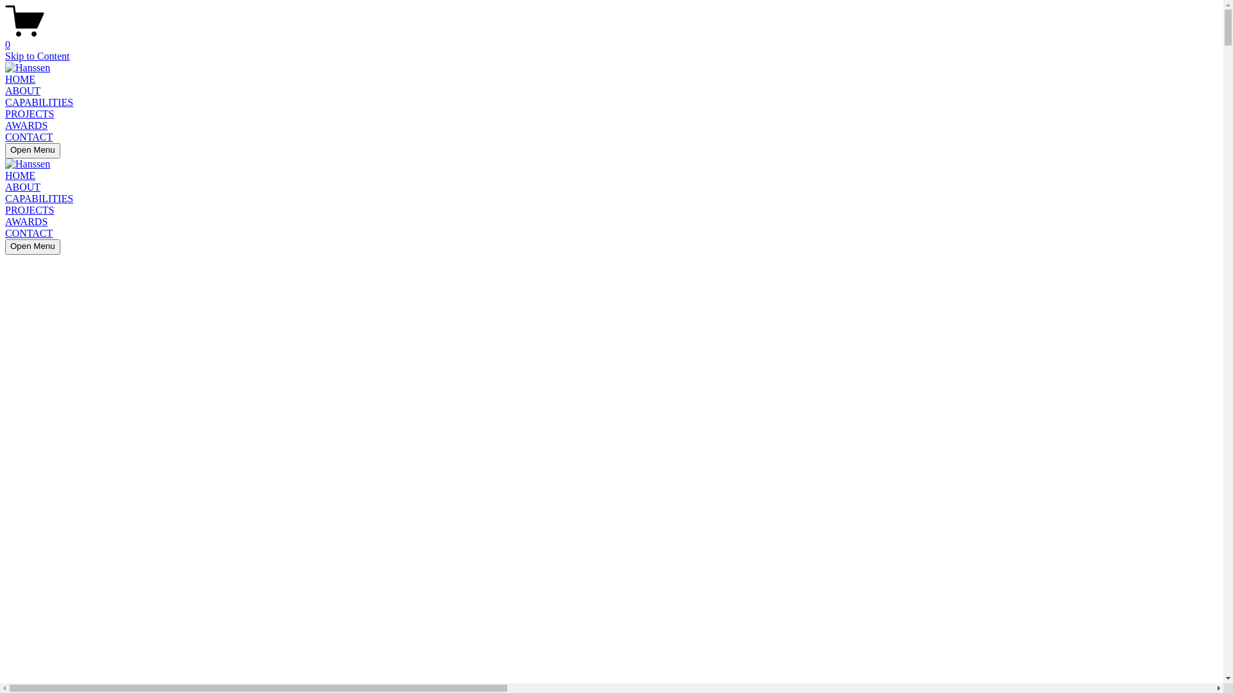 The width and height of the screenshot is (1233, 693). I want to click on AWARDS, so click(26, 125).